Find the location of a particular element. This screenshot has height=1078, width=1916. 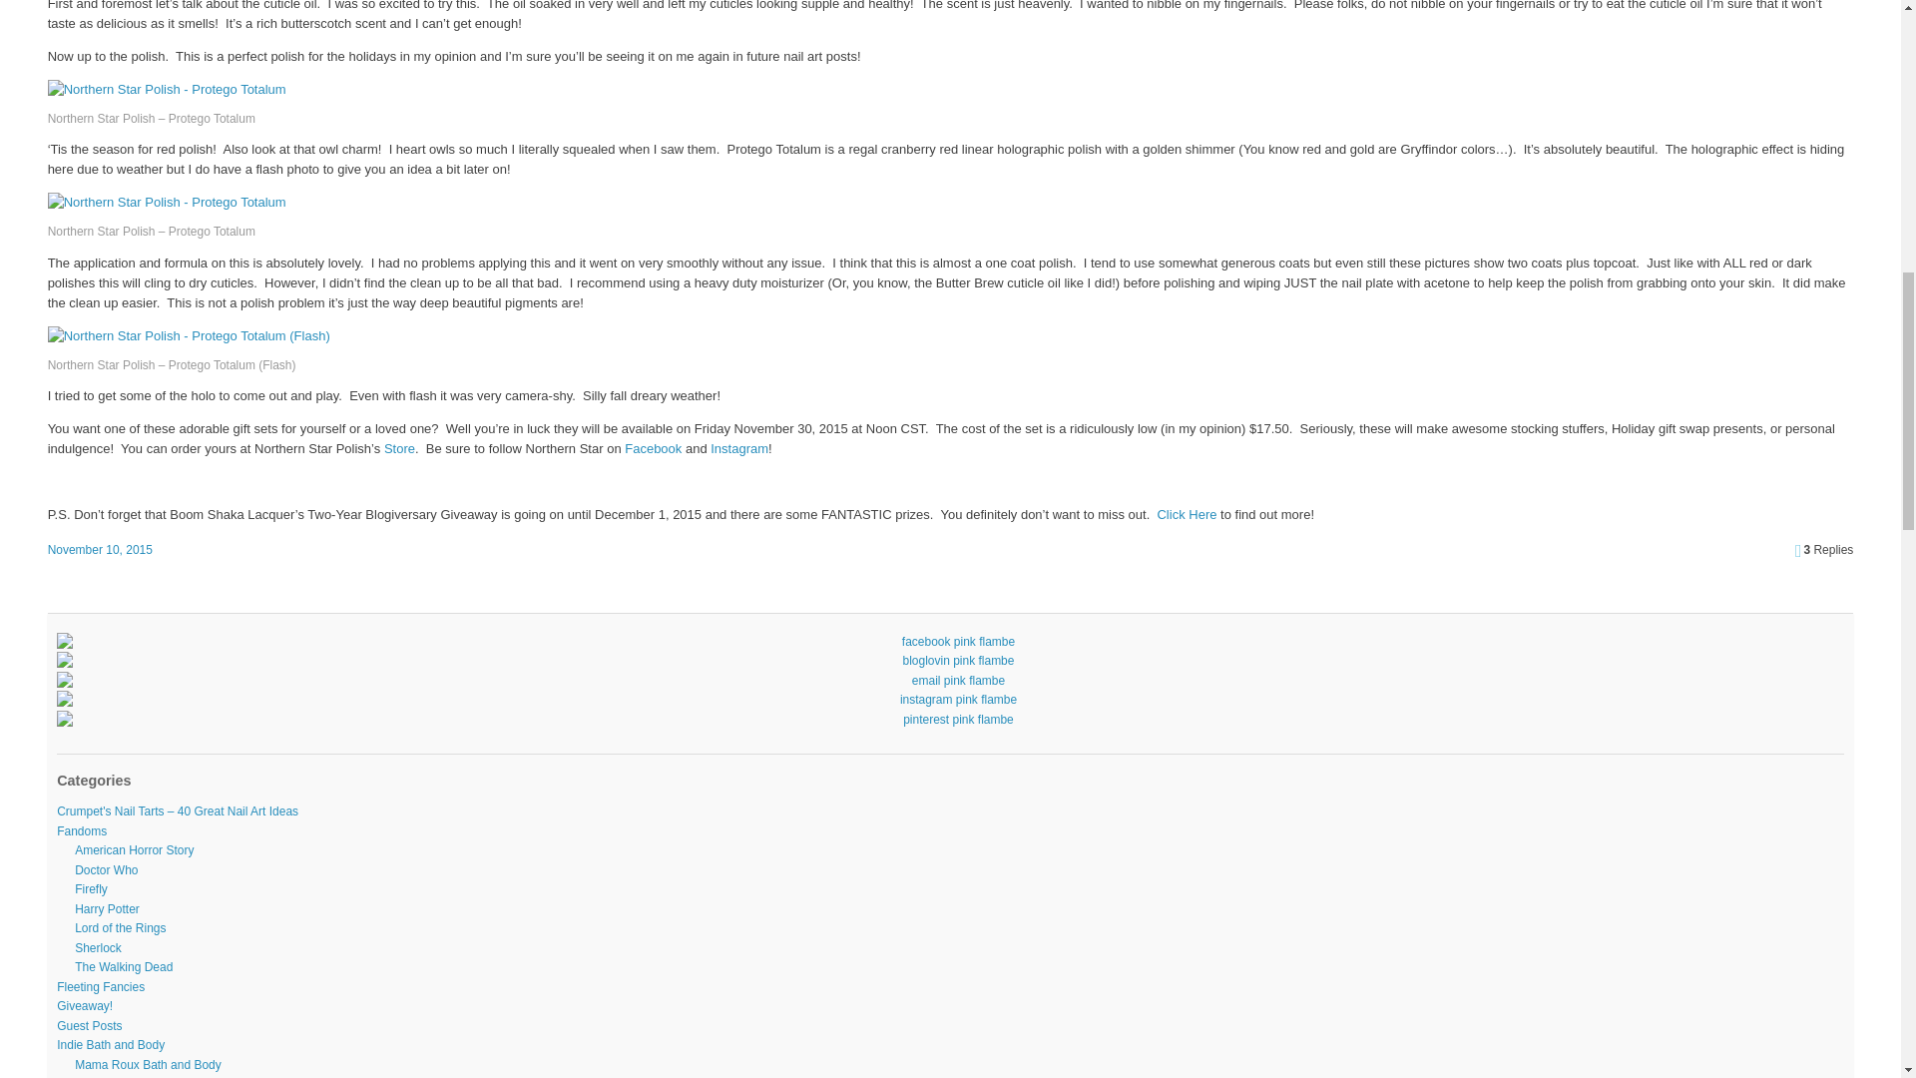

Click Here is located at coordinates (1187, 513).